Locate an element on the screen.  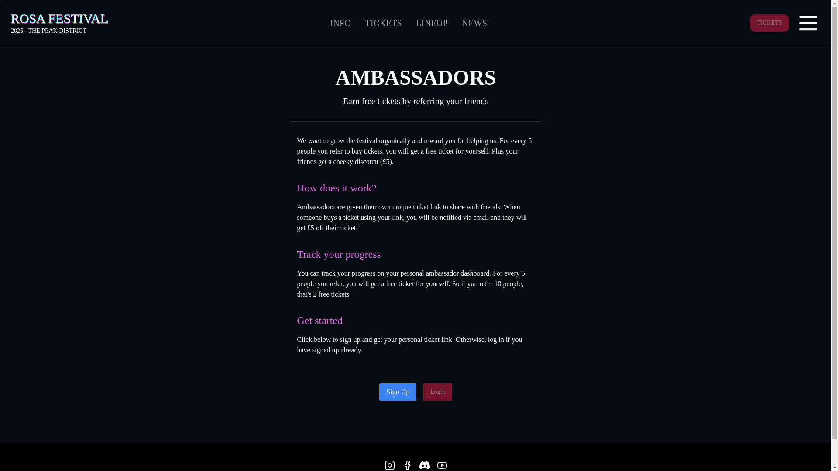
Sign Up is located at coordinates (398, 392).